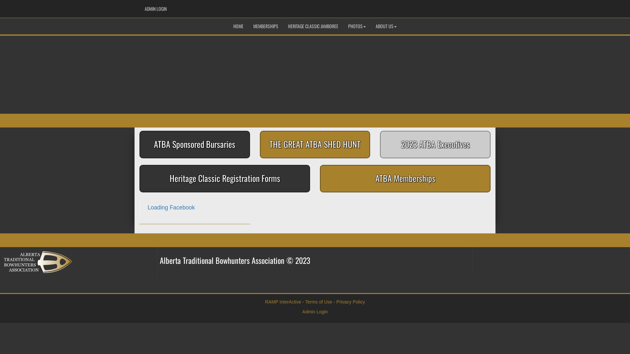 The image size is (630, 354). Describe the element at coordinates (319, 302) in the screenshot. I see `Terms of Use` at that location.